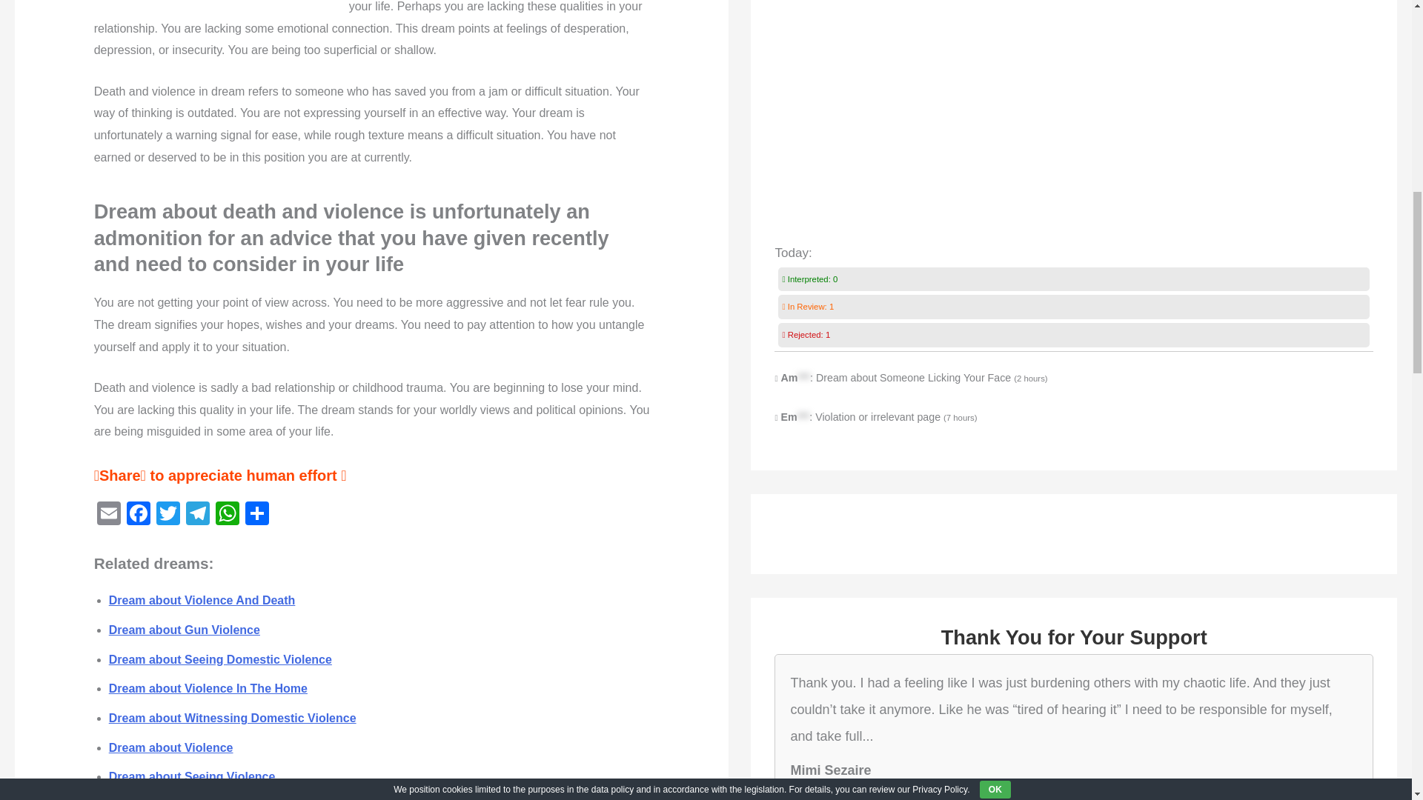 This screenshot has height=800, width=1423. I want to click on Telegram, so click(197, 515).